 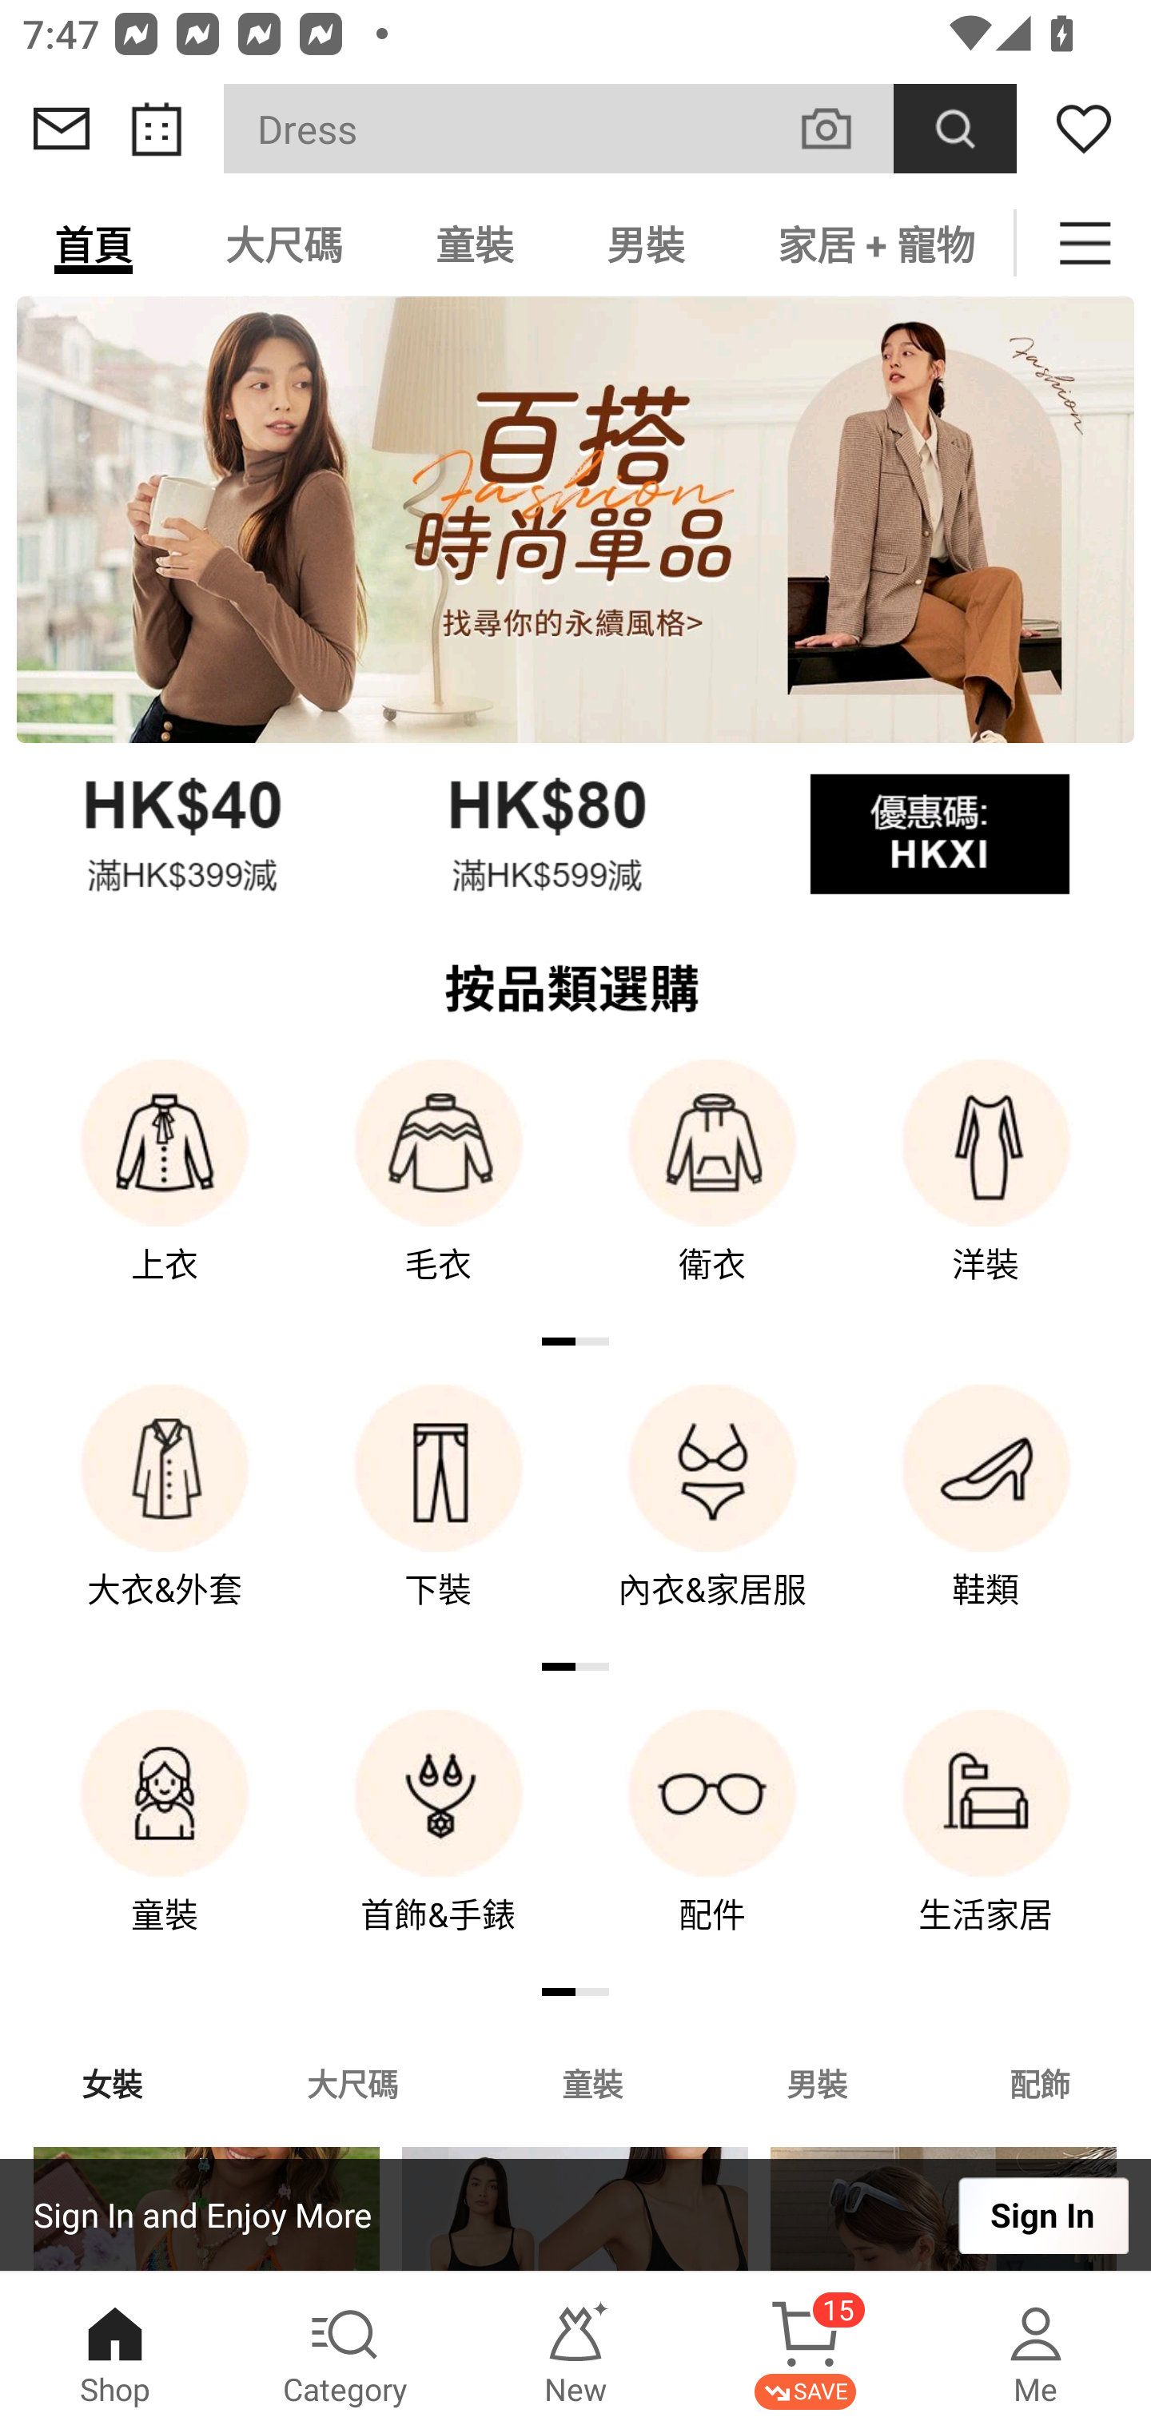 I want to click on 首飾&手錶, so click(x=438, y=1843).